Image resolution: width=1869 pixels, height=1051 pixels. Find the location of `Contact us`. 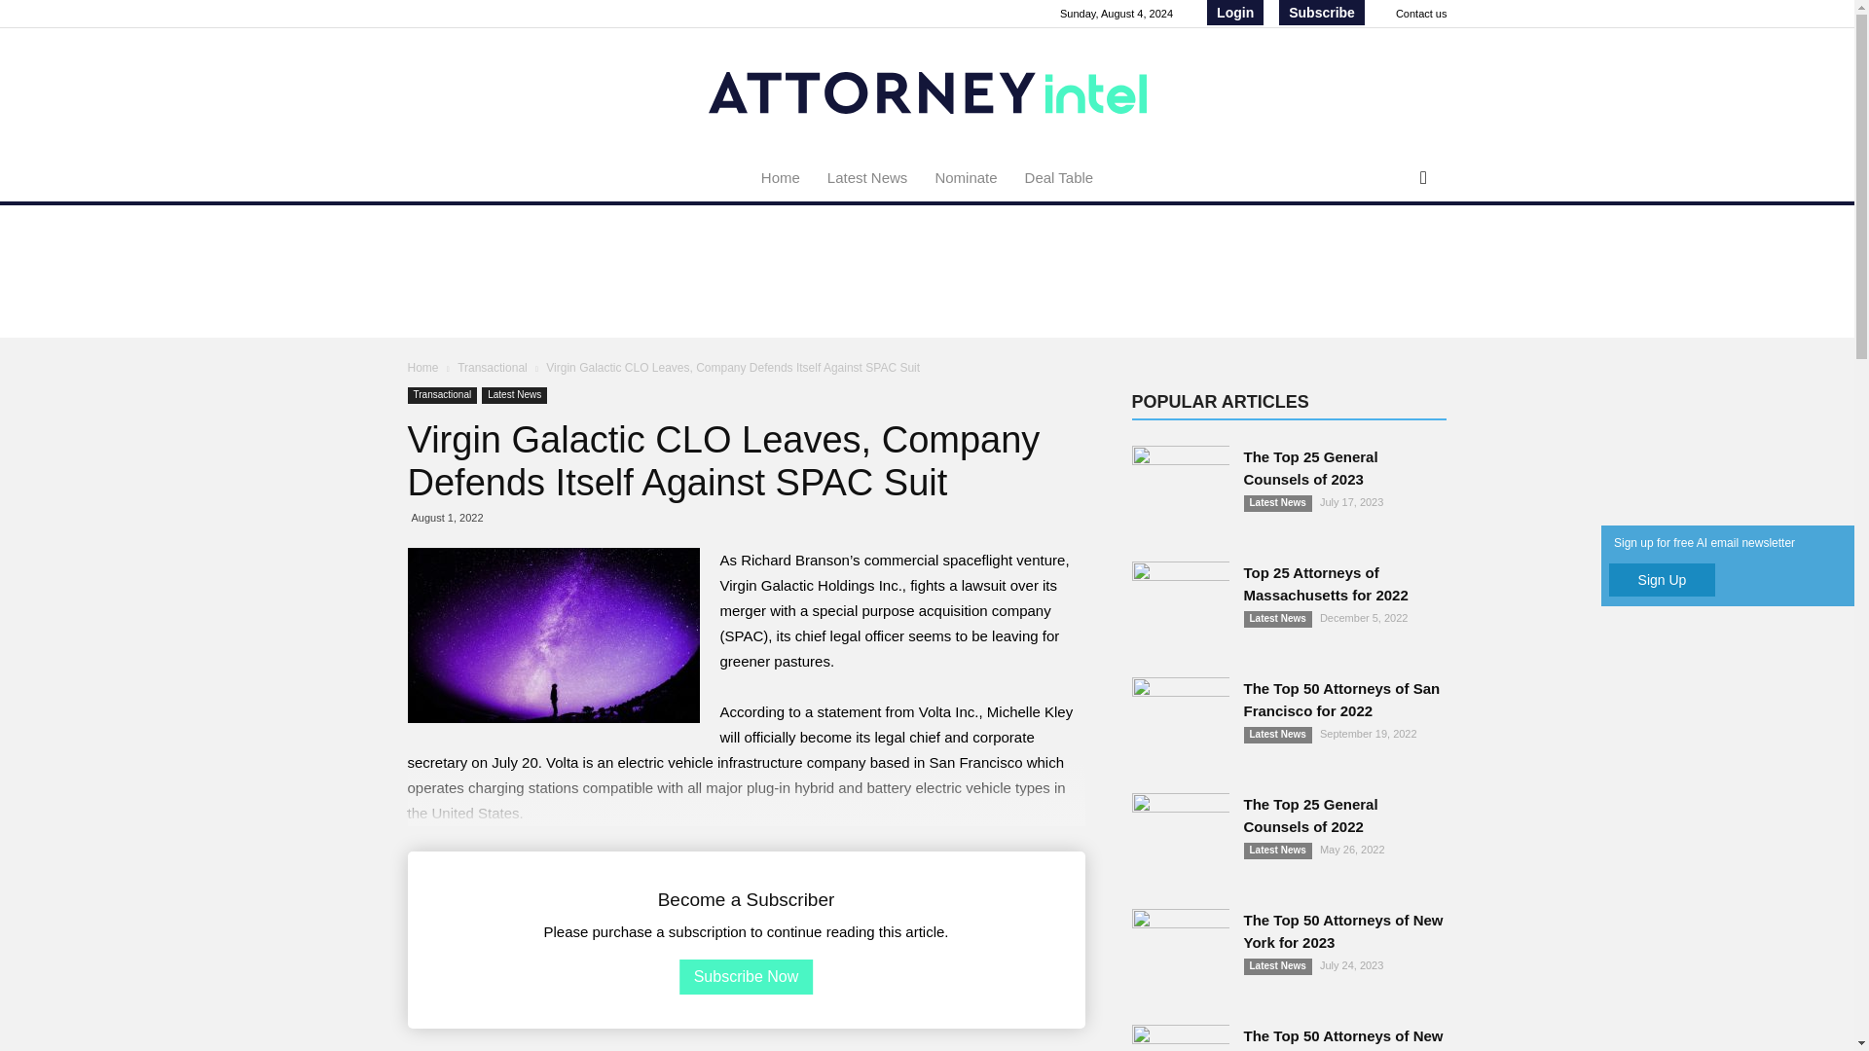

Contact us is located at coordinates (1421, 14).